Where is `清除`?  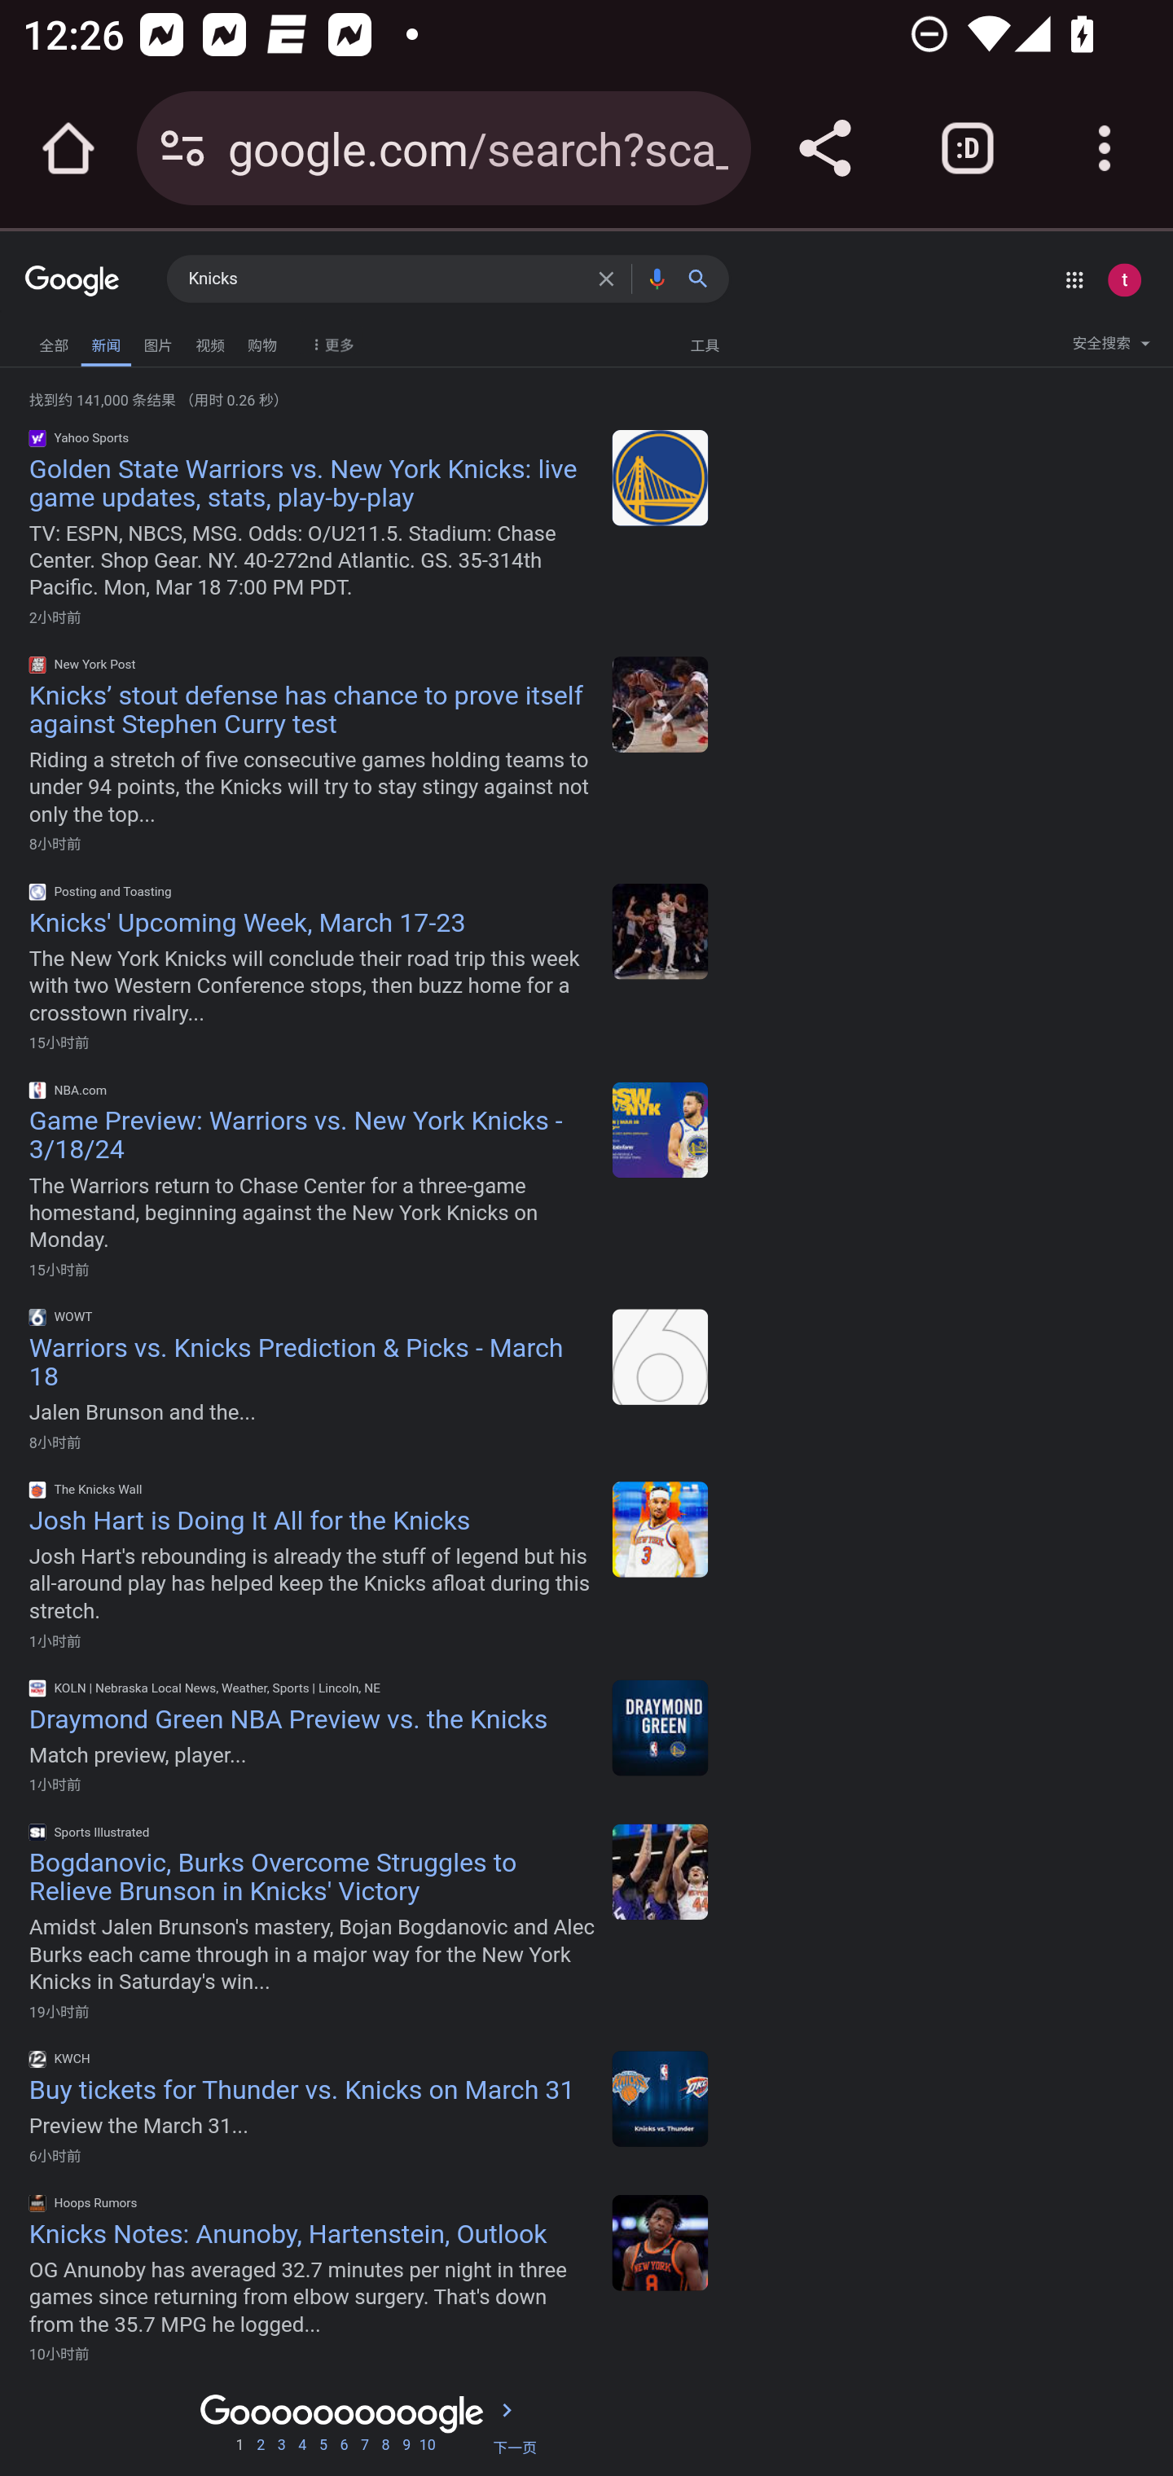 清除 is located at coordinates (611, 279).